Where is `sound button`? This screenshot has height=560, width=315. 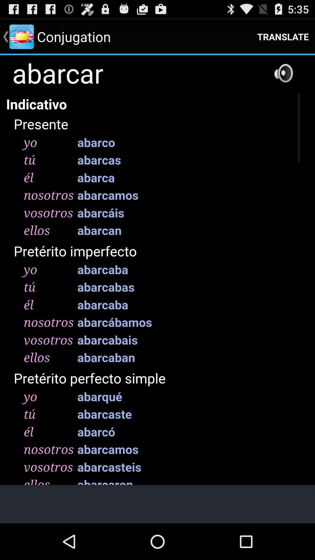
sound button is located at coordinates (283, 73).